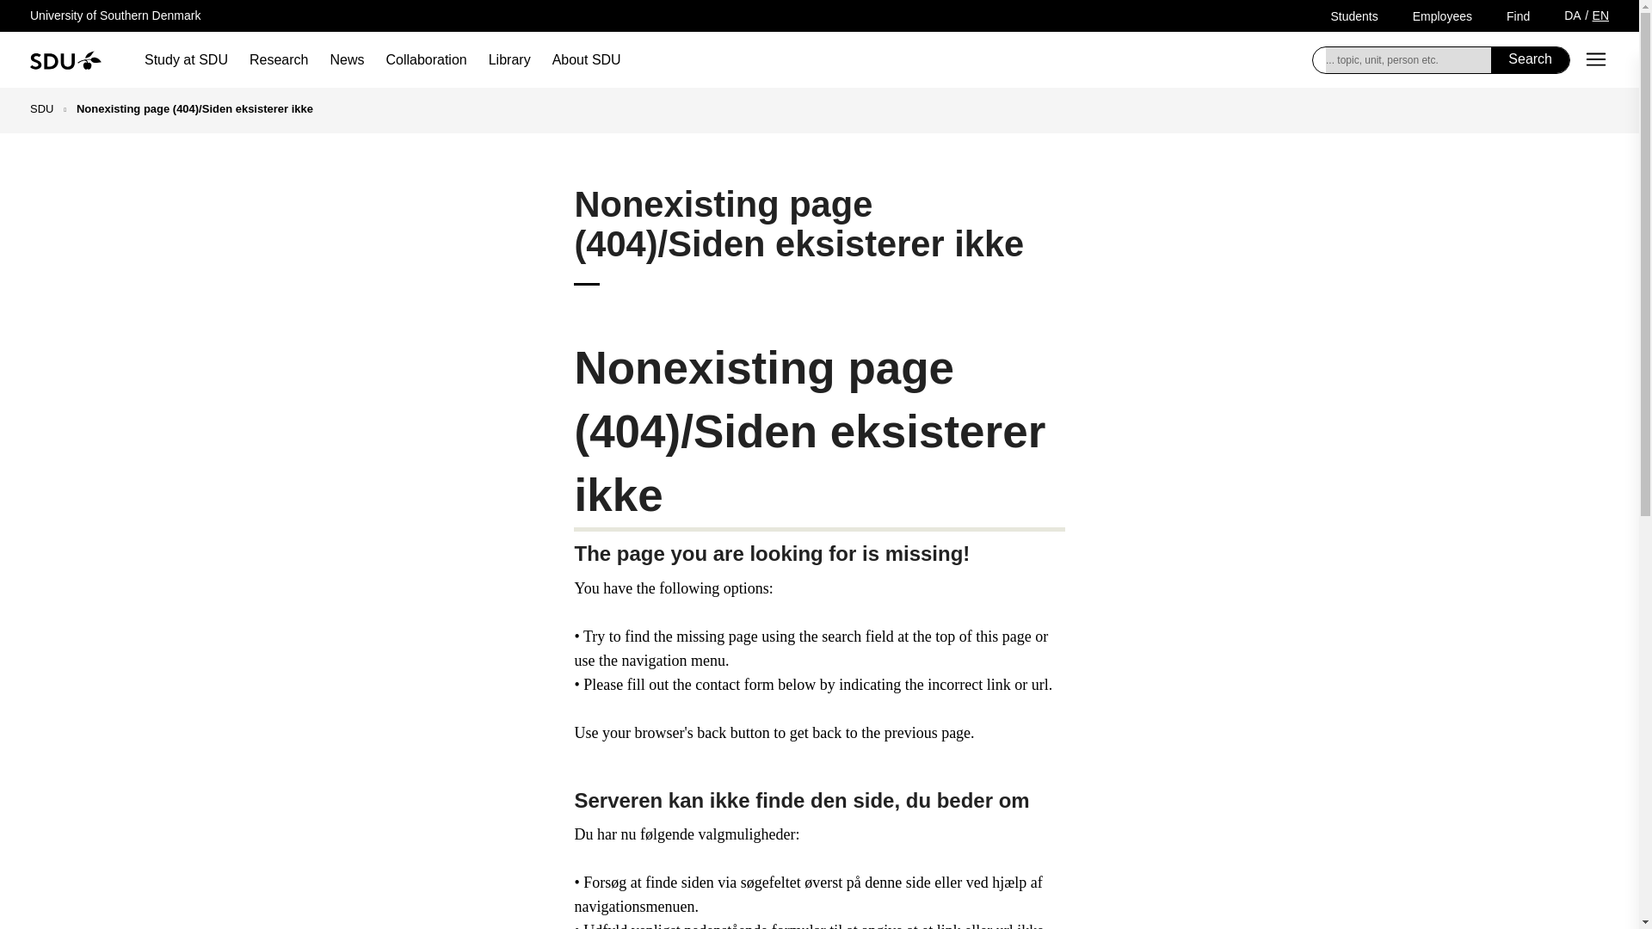 The width and height of the screenshot is (1652, 929). What do you see at coordinates (1573, 15) in the screenshot?
I see `DA` at bounding box center [1573, 15].